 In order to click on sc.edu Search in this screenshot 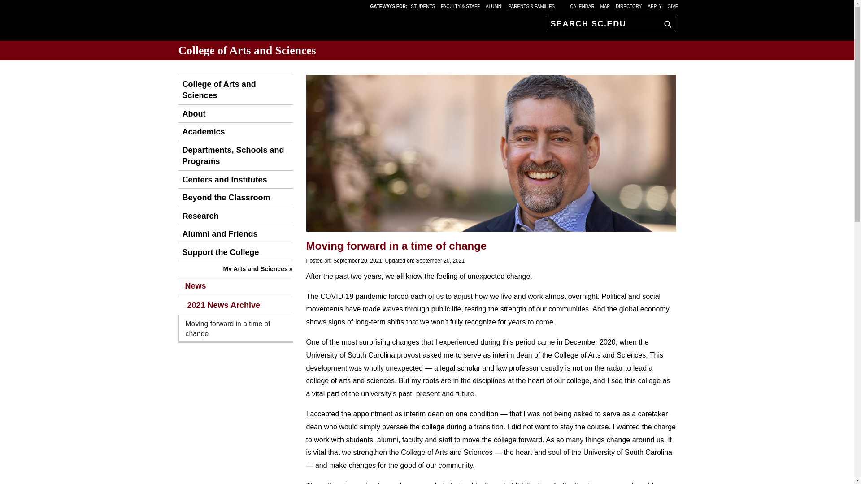, I will do `click(665, 24)`.